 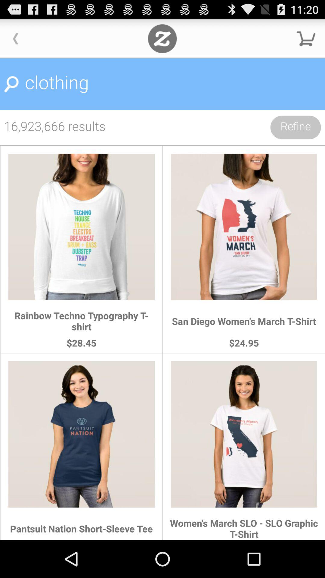 I want to click on select item to the right of 16 923 666, so click(x=296, y=127).